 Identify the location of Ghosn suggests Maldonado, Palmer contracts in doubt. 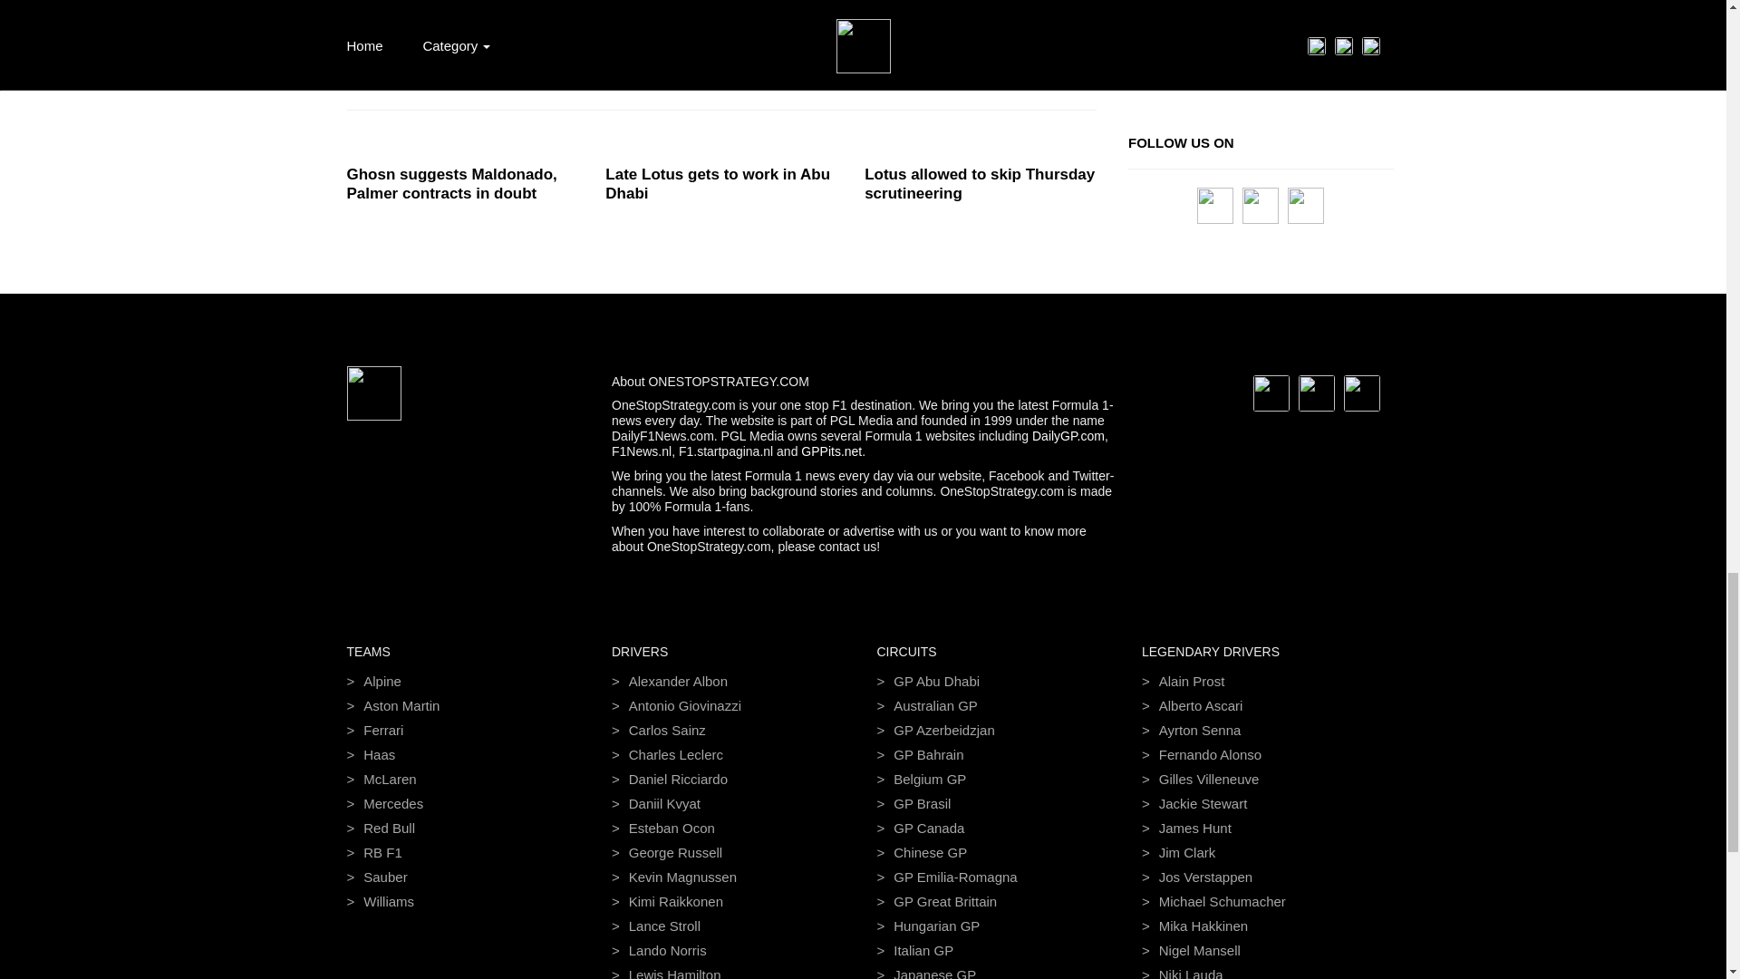
(462, 183).